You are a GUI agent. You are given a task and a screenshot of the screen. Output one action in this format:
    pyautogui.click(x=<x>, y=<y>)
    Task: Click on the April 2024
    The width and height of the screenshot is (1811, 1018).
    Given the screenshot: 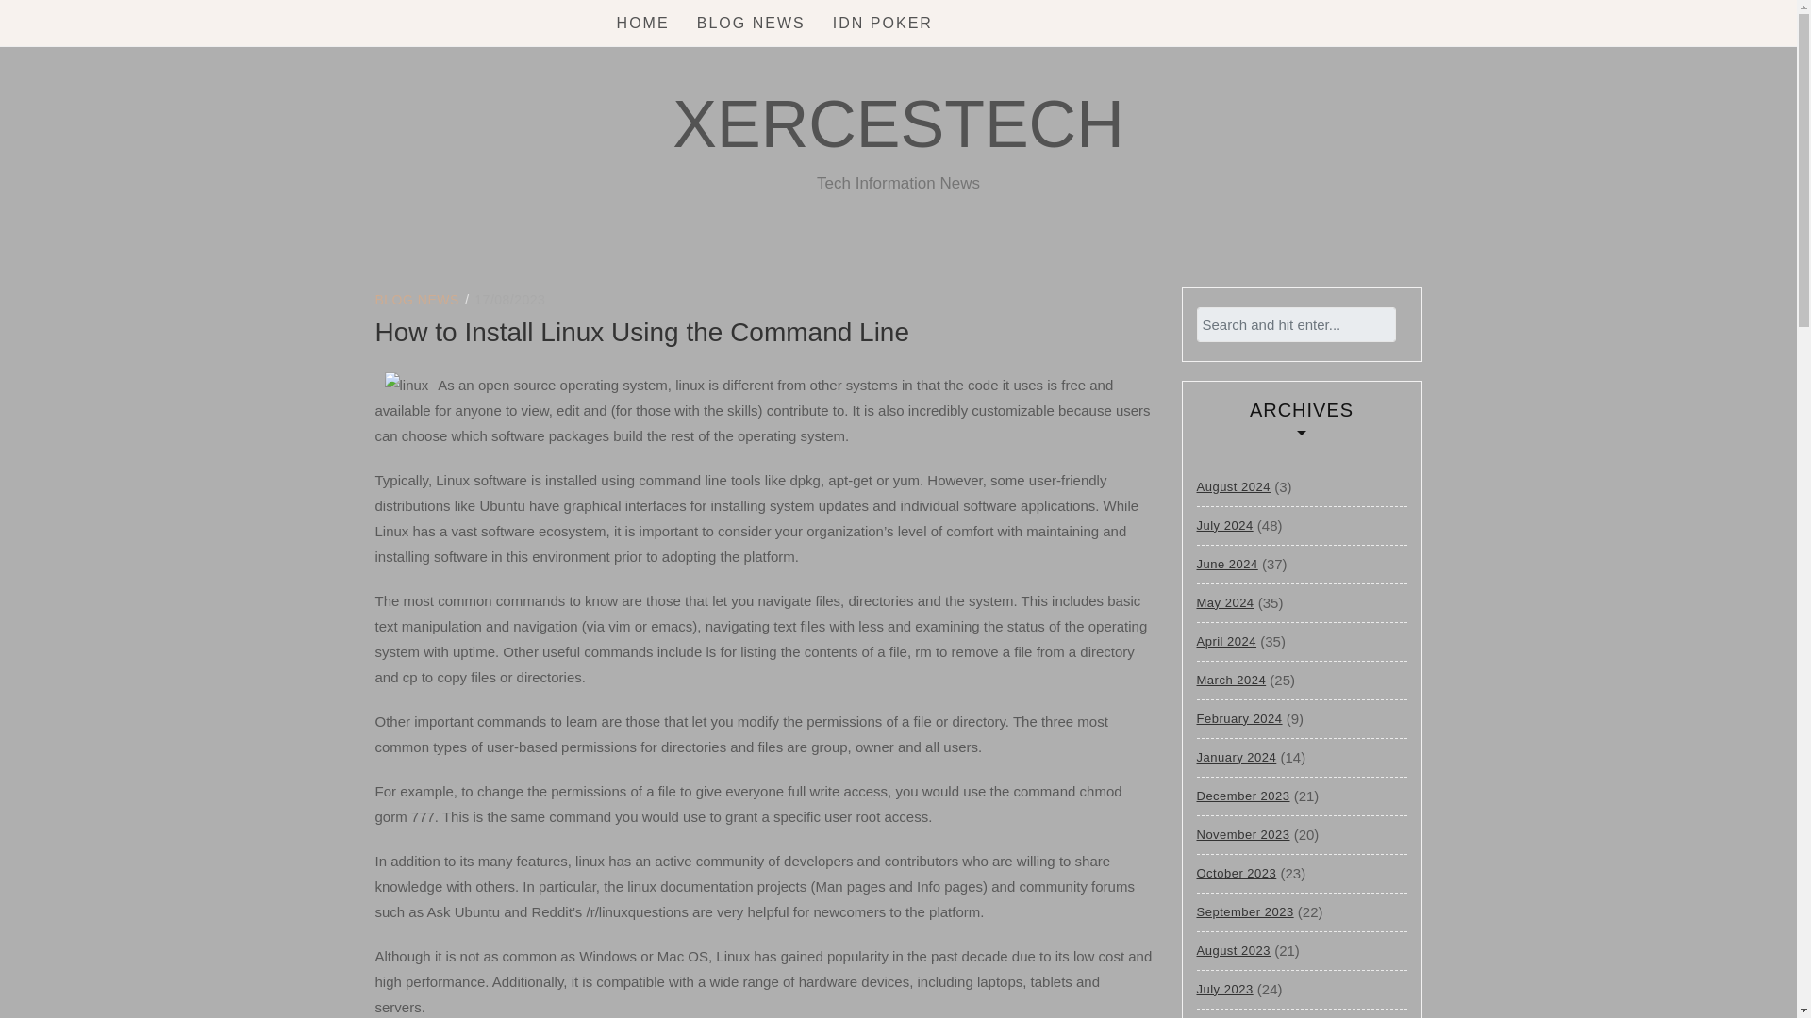 What is the action you would take?
    pyautogui.click(x=1226, y=640)
    